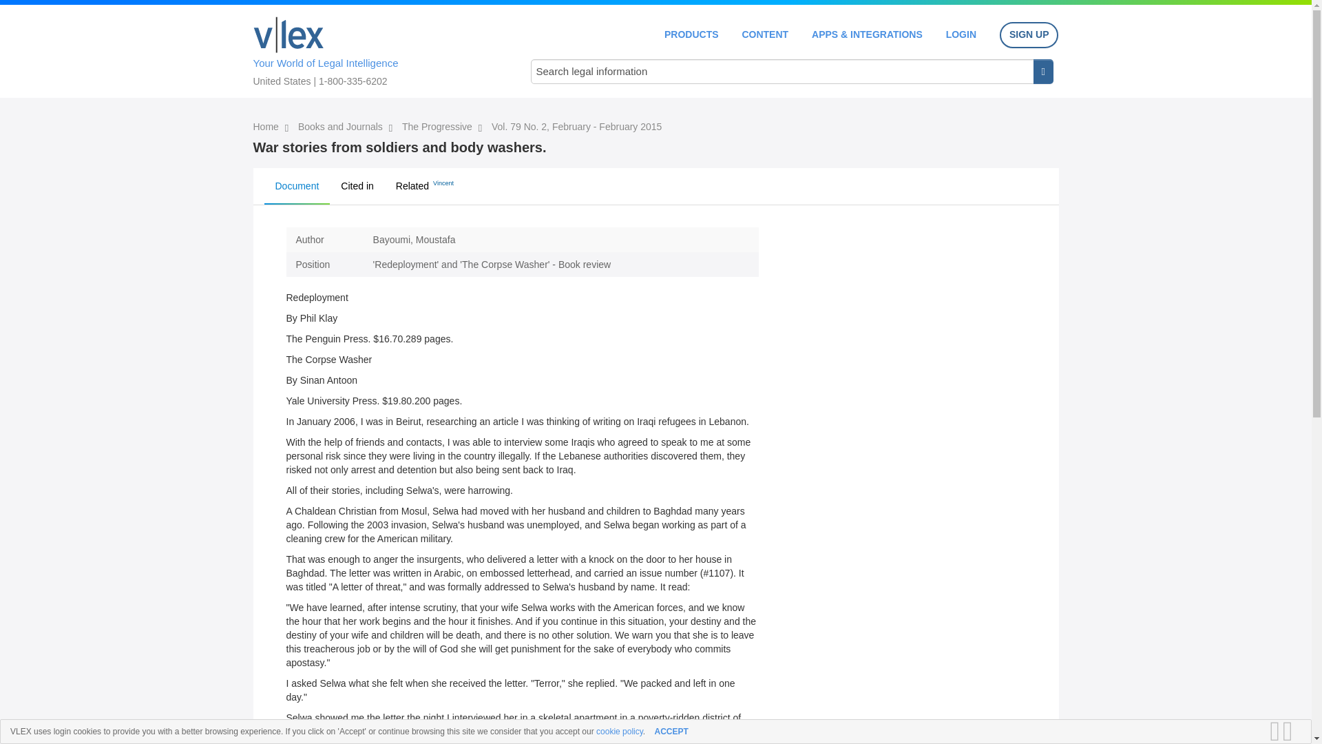 The width and height of the screenshot is (1322, 744). What do you see at coordinates (377, 49) in the screenshot?
I see `Your World of Legal Intelligence` at bounding box center [377, 49].